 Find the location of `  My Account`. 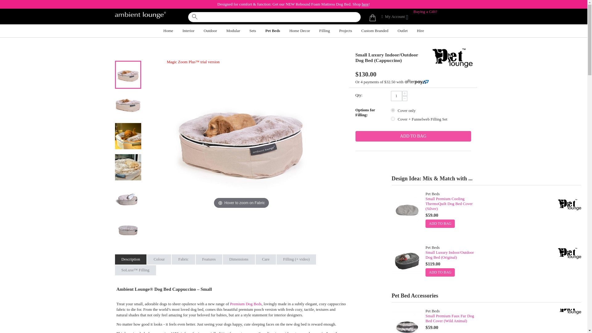

  My Account is located at coordinates (395, 16).